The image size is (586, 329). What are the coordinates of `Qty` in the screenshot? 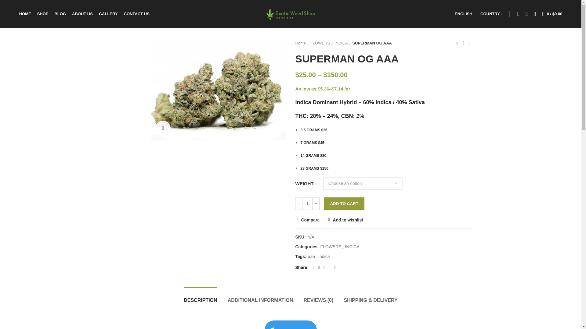 It's located at (307, 204).